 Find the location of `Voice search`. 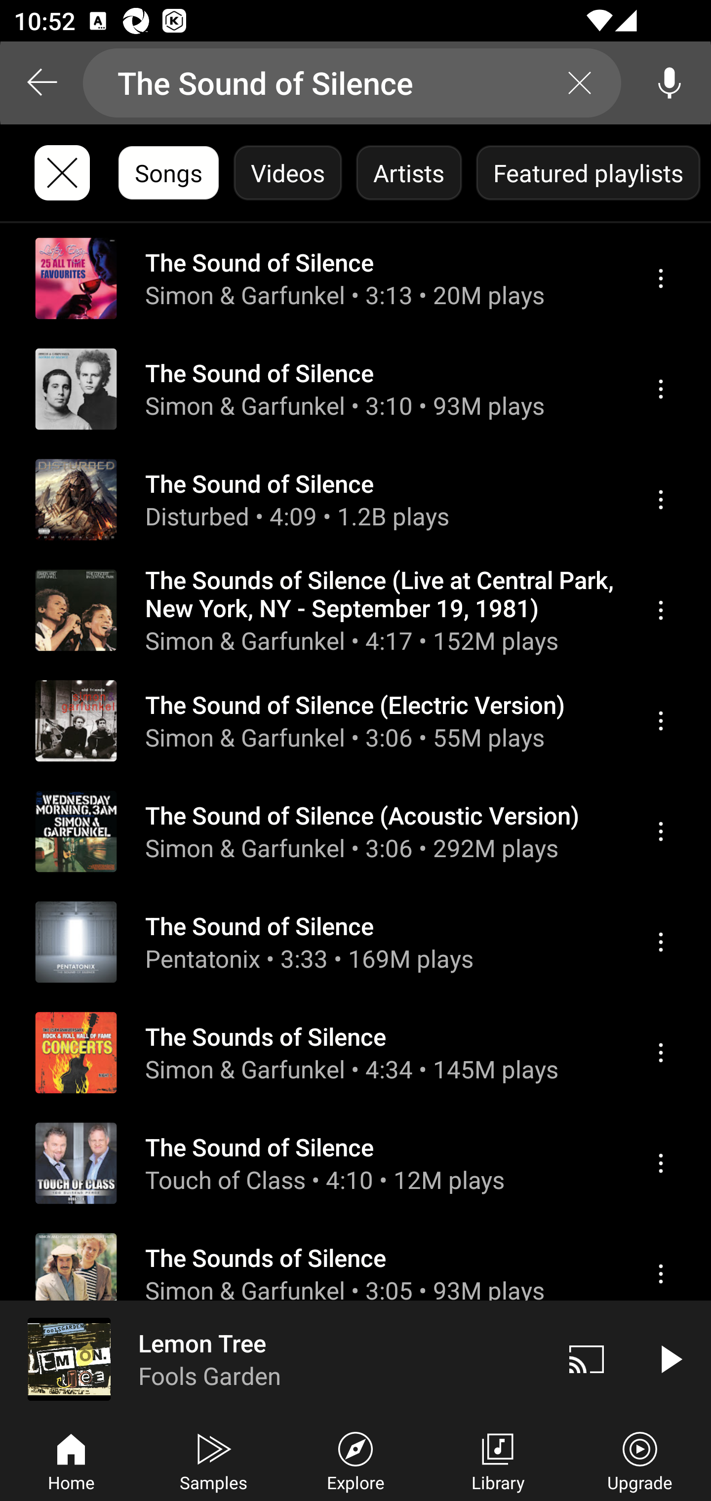

Voice search is located at coordinates (670, 83).